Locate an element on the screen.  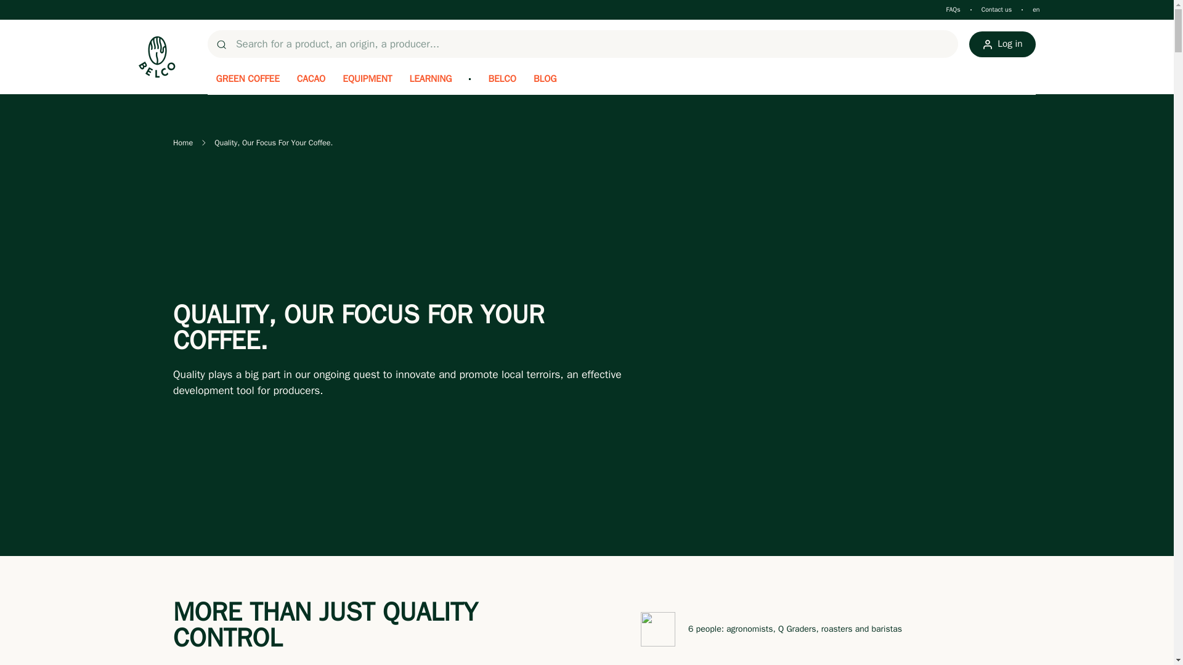
Search for a product, an origin, a producer... is located at coordinates (583, 44).